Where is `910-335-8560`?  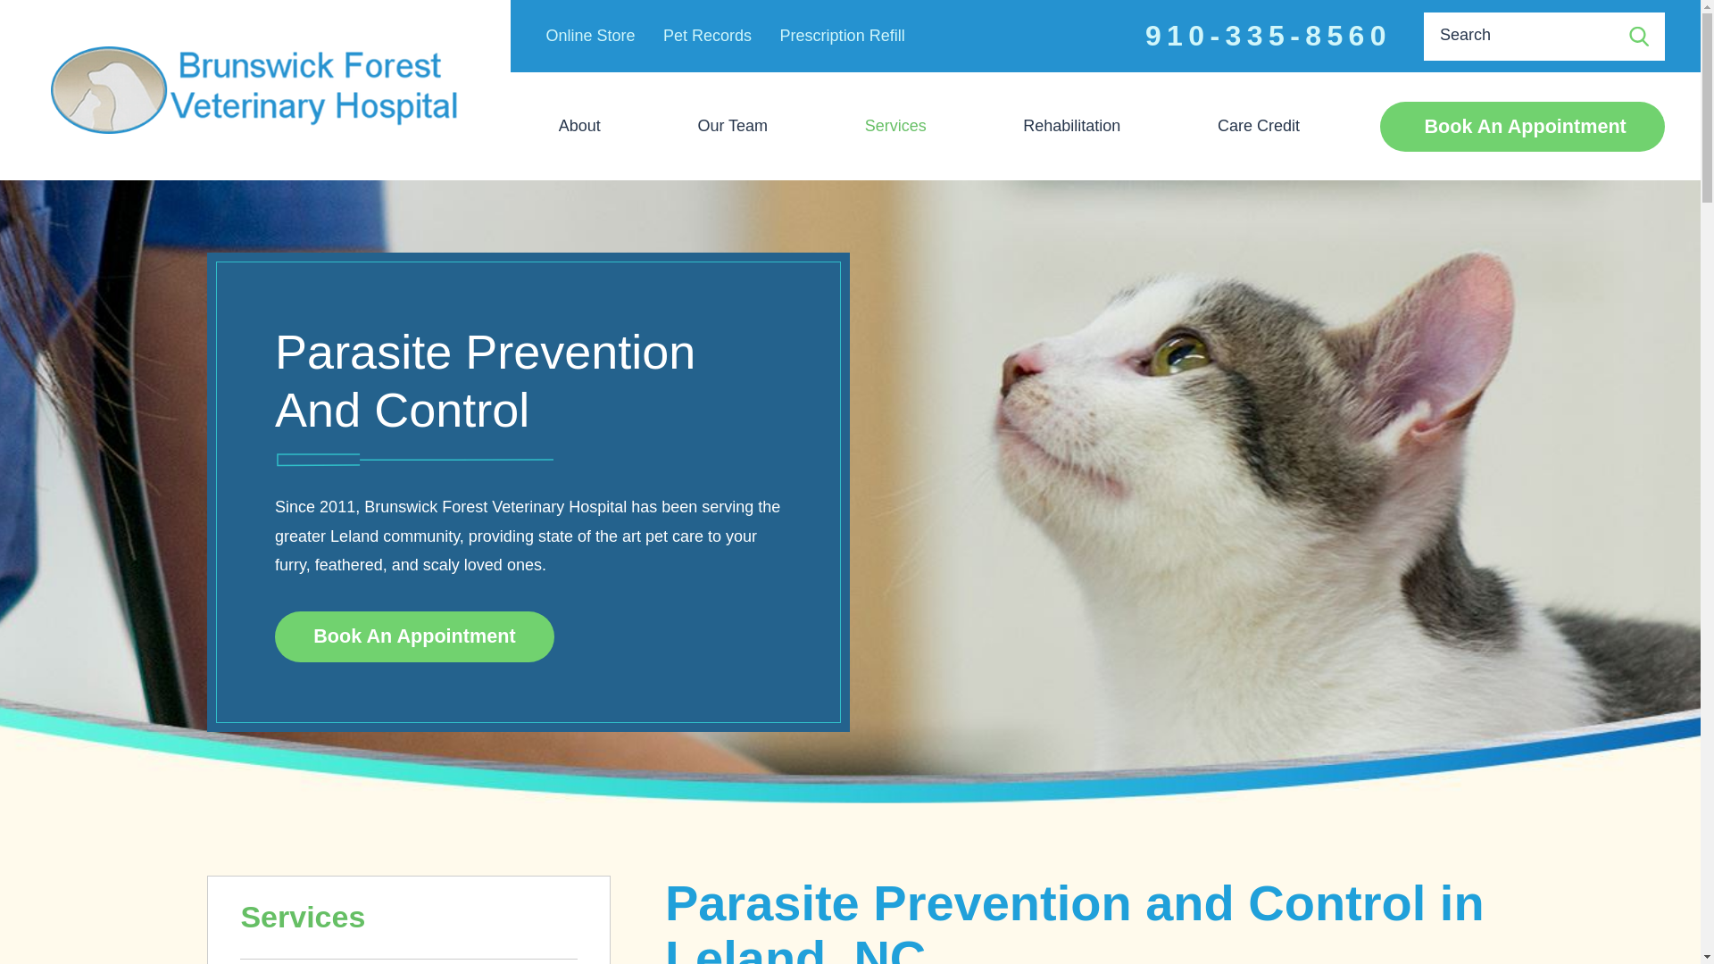 910-335-8560 is located at coordinates (1268, 36).